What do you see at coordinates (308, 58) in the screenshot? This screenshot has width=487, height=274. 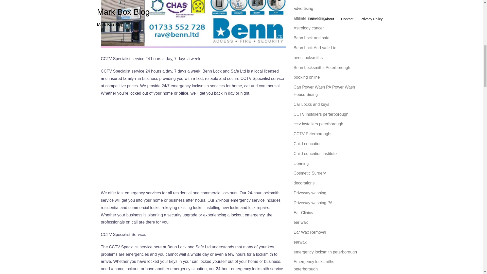 I see `benn locksmiths` at bounding box center [308, 58].